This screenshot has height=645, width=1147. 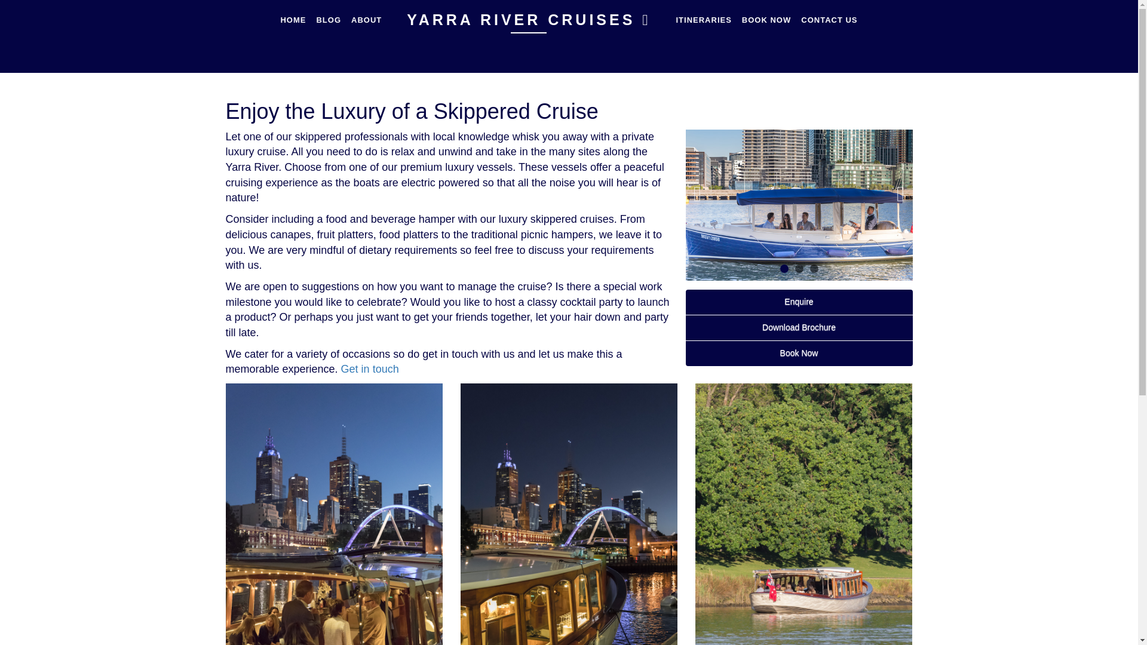 What do you see at coordinates (366, 20) in the screenshot?
I see `ABOUT` at bounding box center [366, 20].